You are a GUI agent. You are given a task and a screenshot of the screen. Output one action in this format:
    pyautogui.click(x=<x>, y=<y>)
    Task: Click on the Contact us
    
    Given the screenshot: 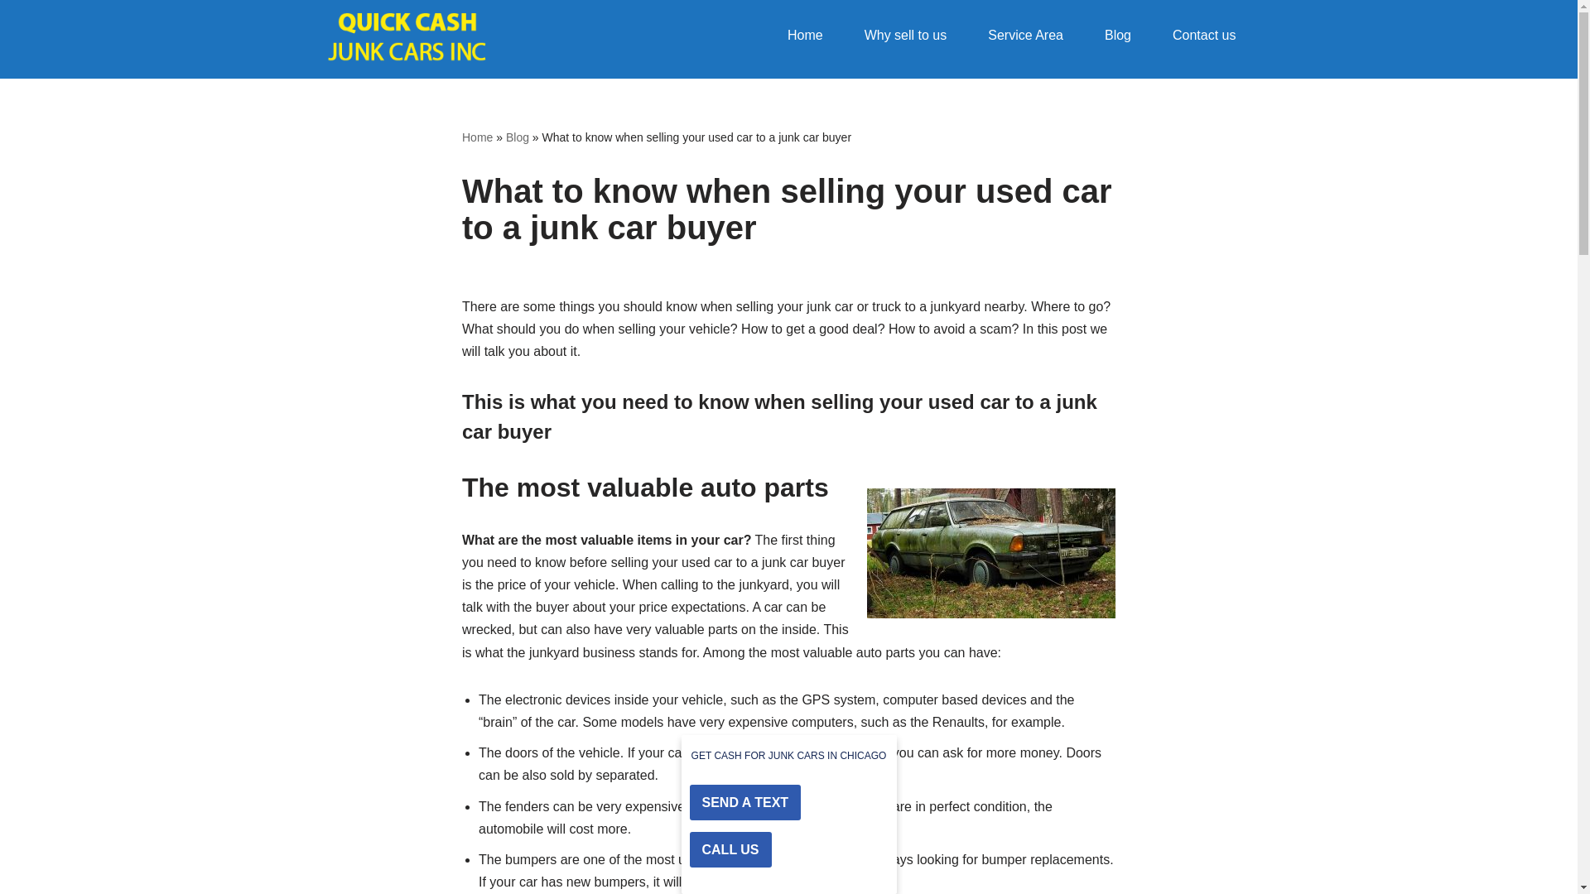 What is the action you would take?
    pyautogui.click(x=1204, y=35)
    